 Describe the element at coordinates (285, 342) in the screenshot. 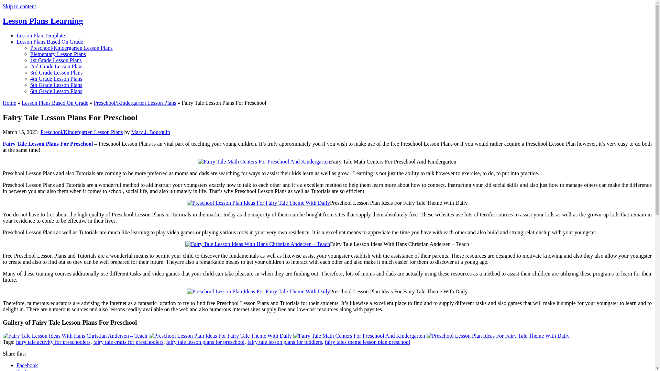

I see `fairy tale lesson plans for toddlers` at that location.